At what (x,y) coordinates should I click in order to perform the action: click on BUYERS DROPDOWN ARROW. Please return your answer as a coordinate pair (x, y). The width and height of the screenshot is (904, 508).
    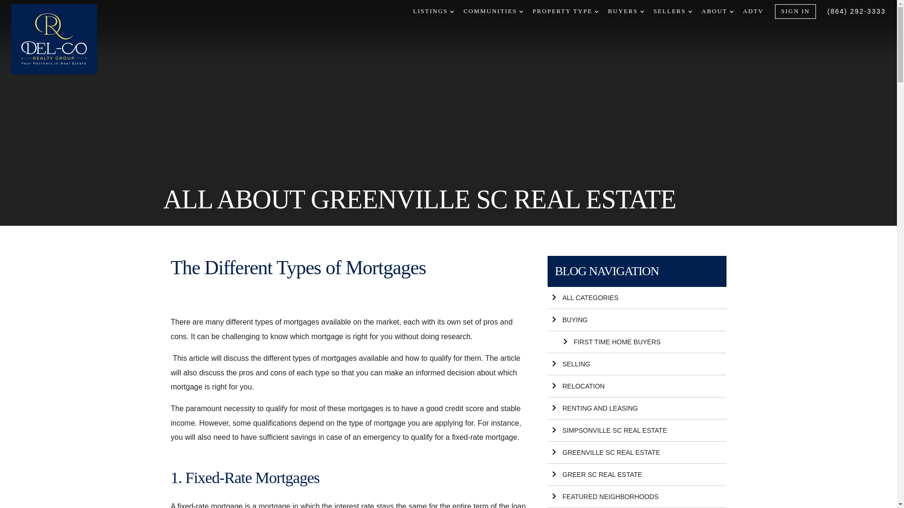
    Looking at the image, I should click on (625, 11).